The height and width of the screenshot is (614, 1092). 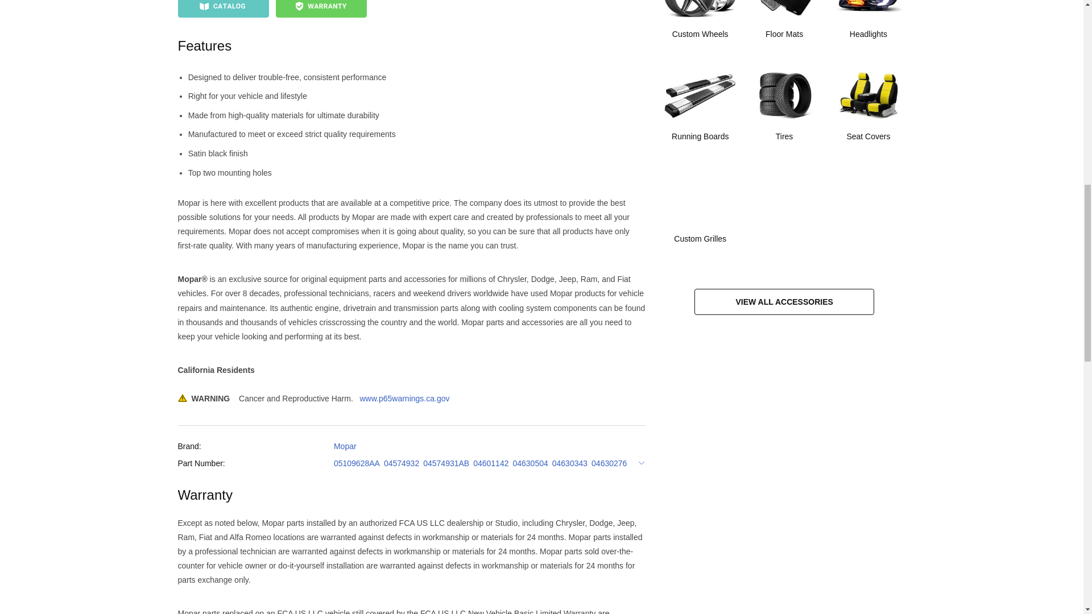 What do you see at coordinates (345, 446) in the screenshot?
I see `Mopar` at bounding box center [345, 446].